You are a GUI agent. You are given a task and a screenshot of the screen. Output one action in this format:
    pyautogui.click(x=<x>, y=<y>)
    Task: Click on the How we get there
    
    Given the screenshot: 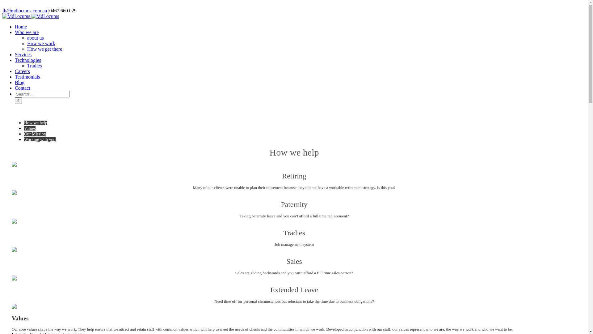 What is the action you would take?
    pyautogui.click(x=44, y=49)
    